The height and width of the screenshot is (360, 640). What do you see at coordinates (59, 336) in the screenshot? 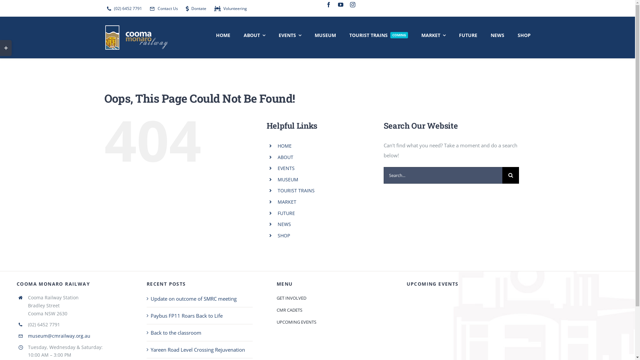
I see `museum@cmrailway.org.au` at bounding box center [59, 336].